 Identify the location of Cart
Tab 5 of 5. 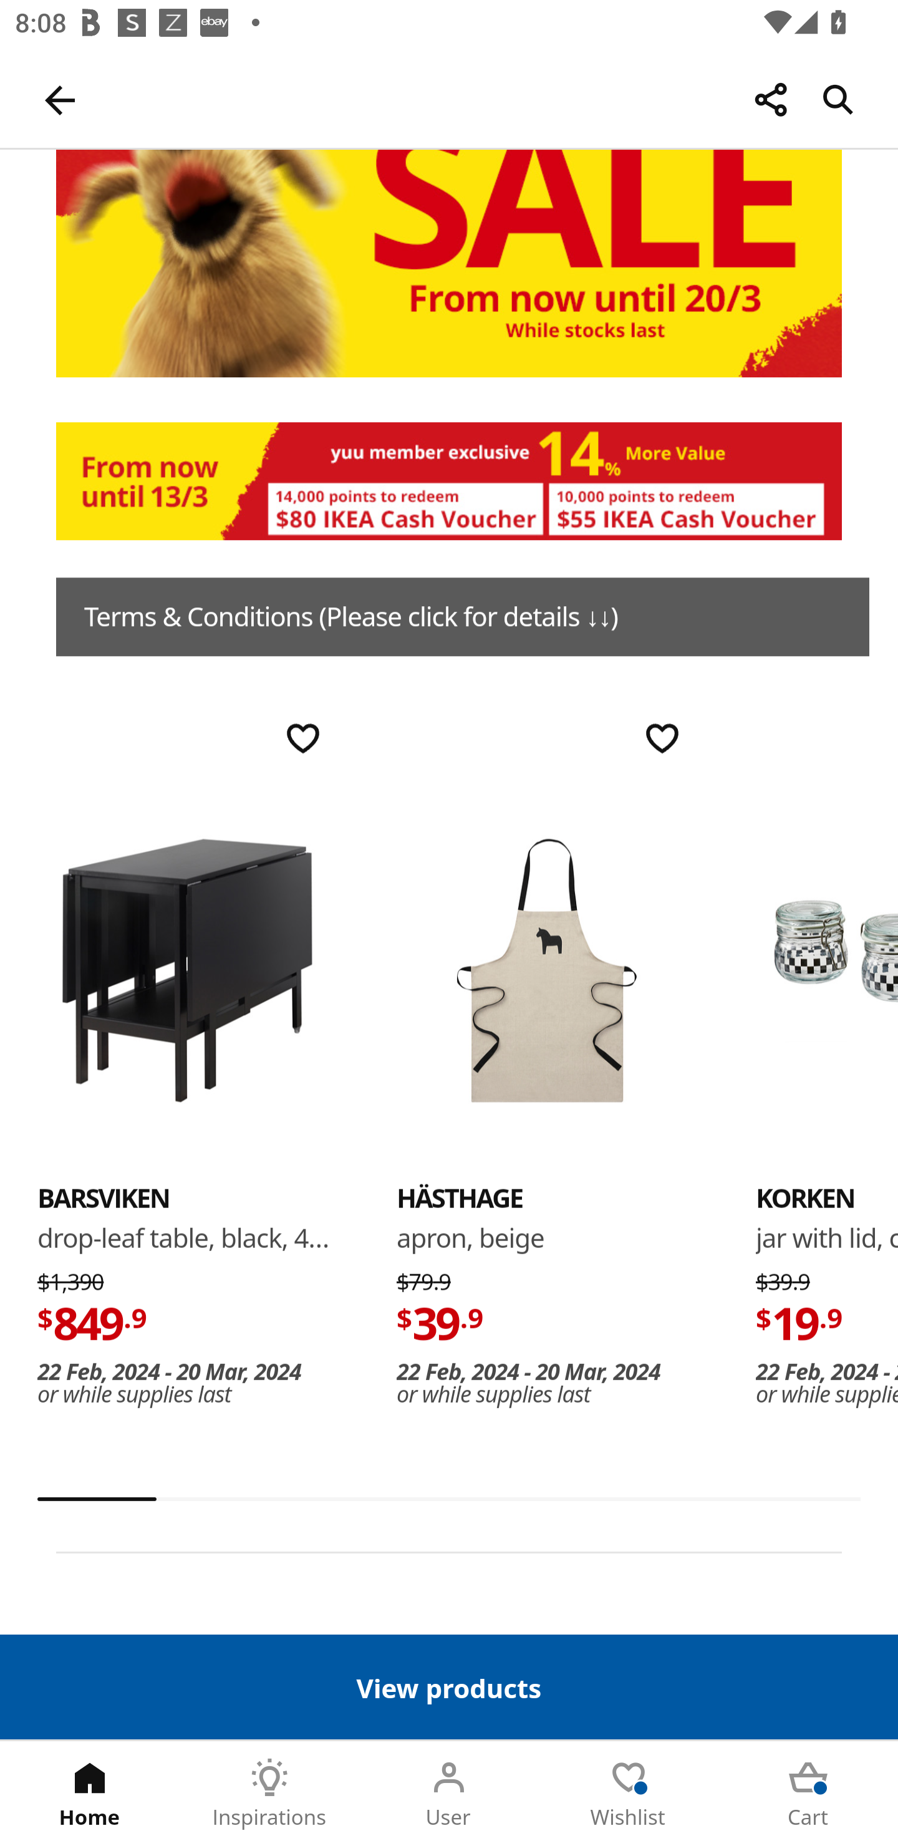
(808, 1794).